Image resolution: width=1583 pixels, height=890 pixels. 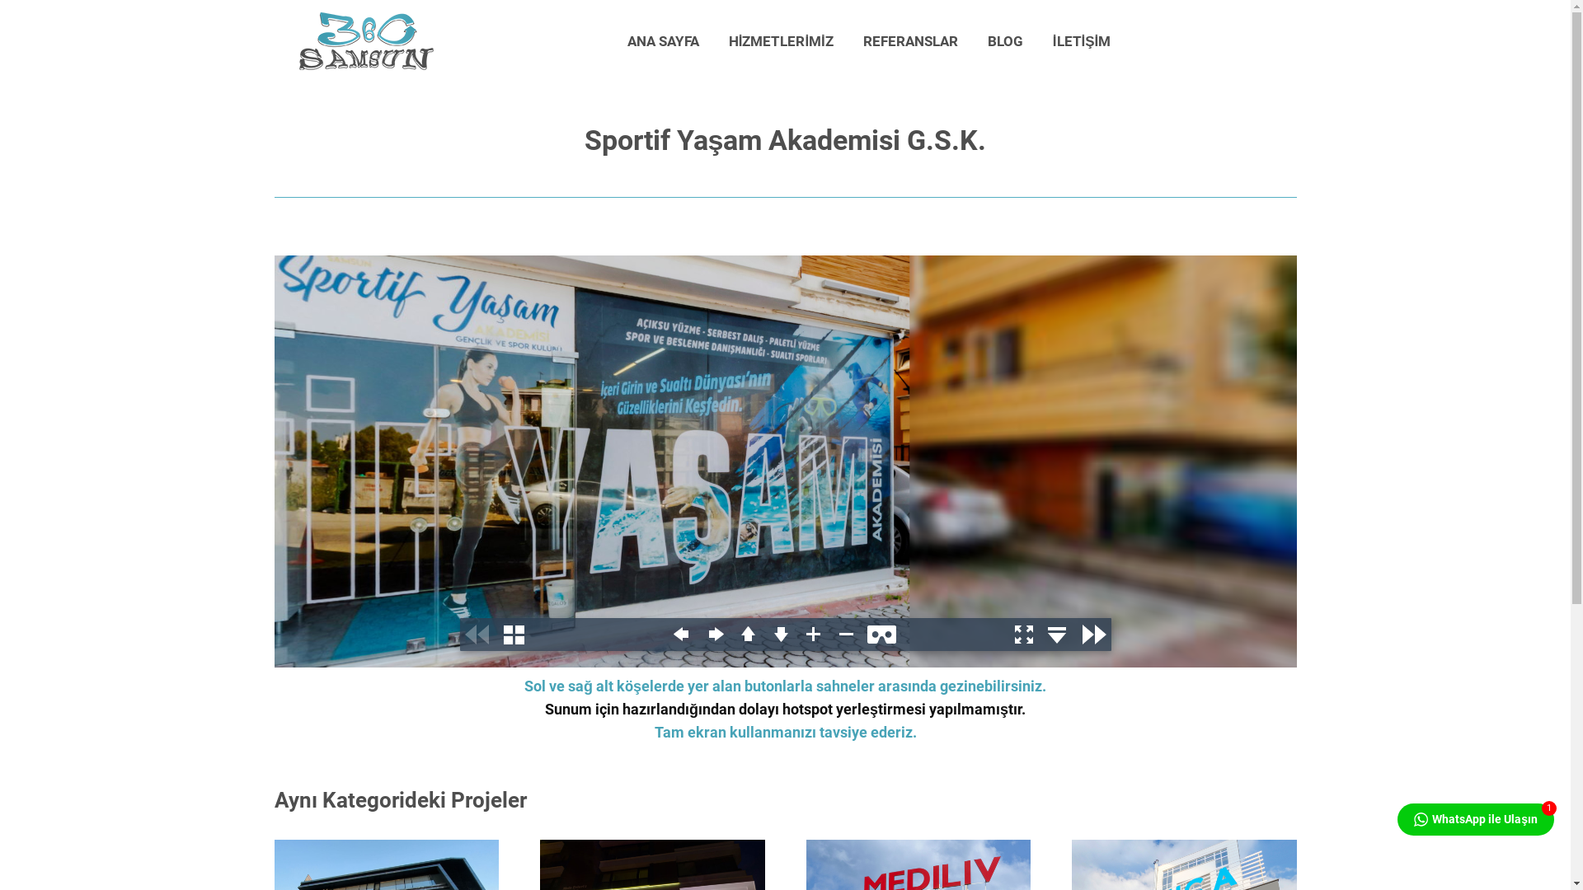 I want to click on BLOG, so click(x=1006, y=41).